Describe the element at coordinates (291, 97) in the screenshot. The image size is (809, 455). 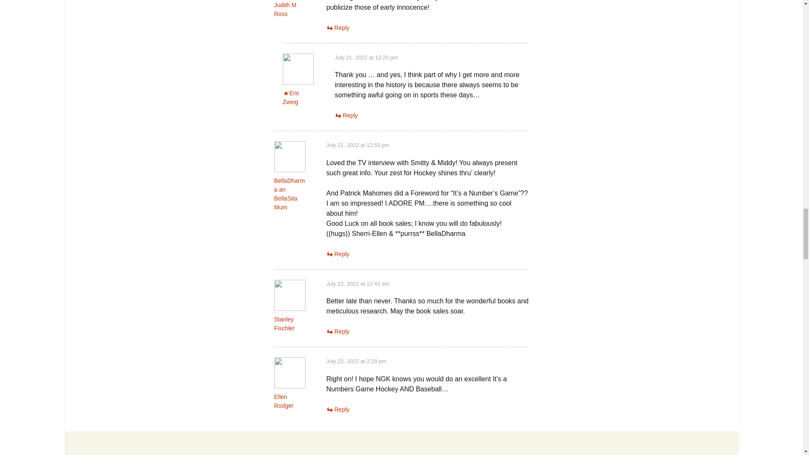
I see `Eric Zweig` at that location.